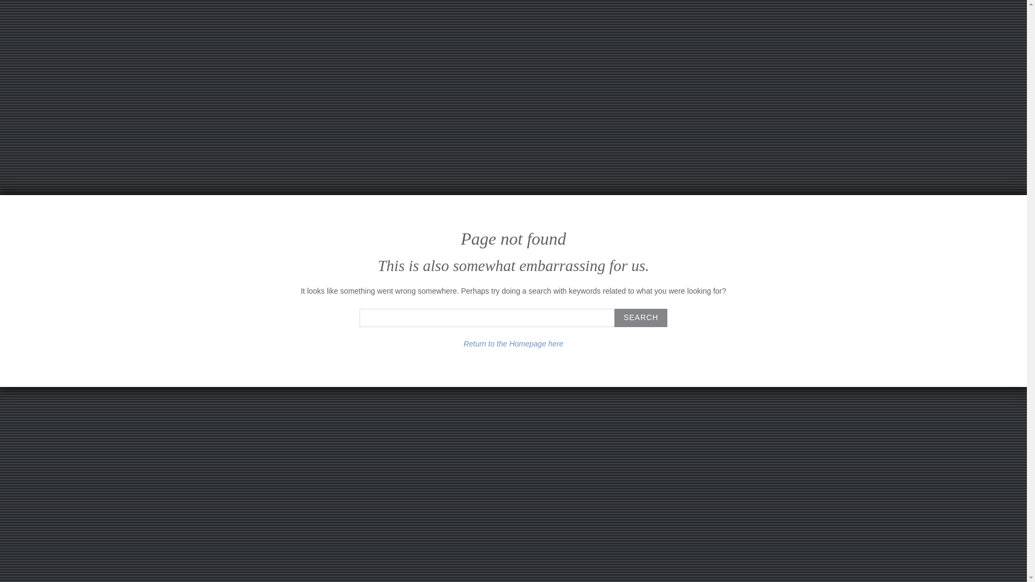 The width and height of the screenshot is (1035, 582). Describe the element at coordinates (641, 318) in the screenshot. I see `Search` at that location.